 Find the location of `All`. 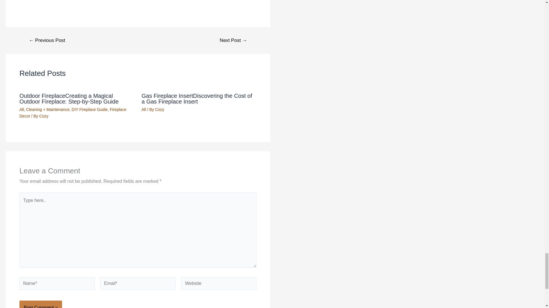

All is located at coordinates (22, 110).